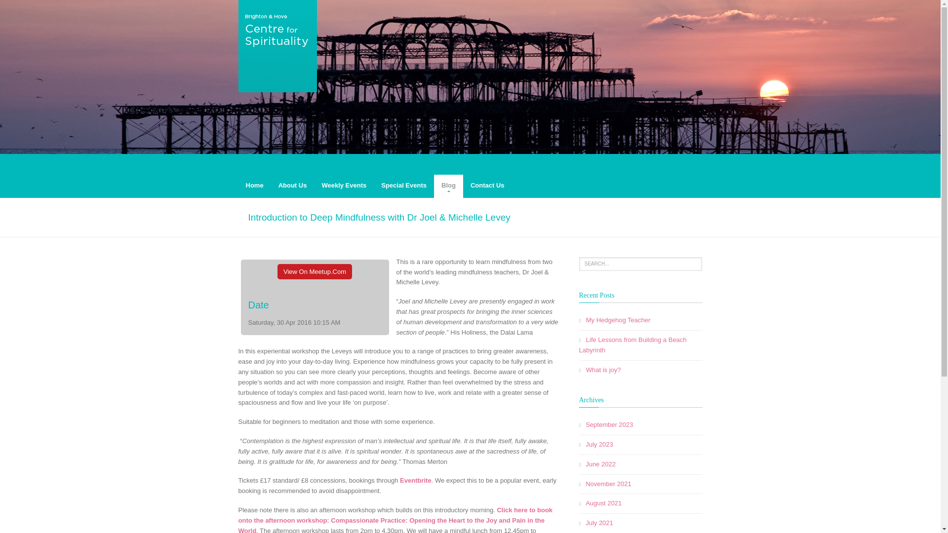 This screenshot has height=533, width=948. Describe the element at coordinates (448, 182) in the screenshot. I see `Blog` at that location.